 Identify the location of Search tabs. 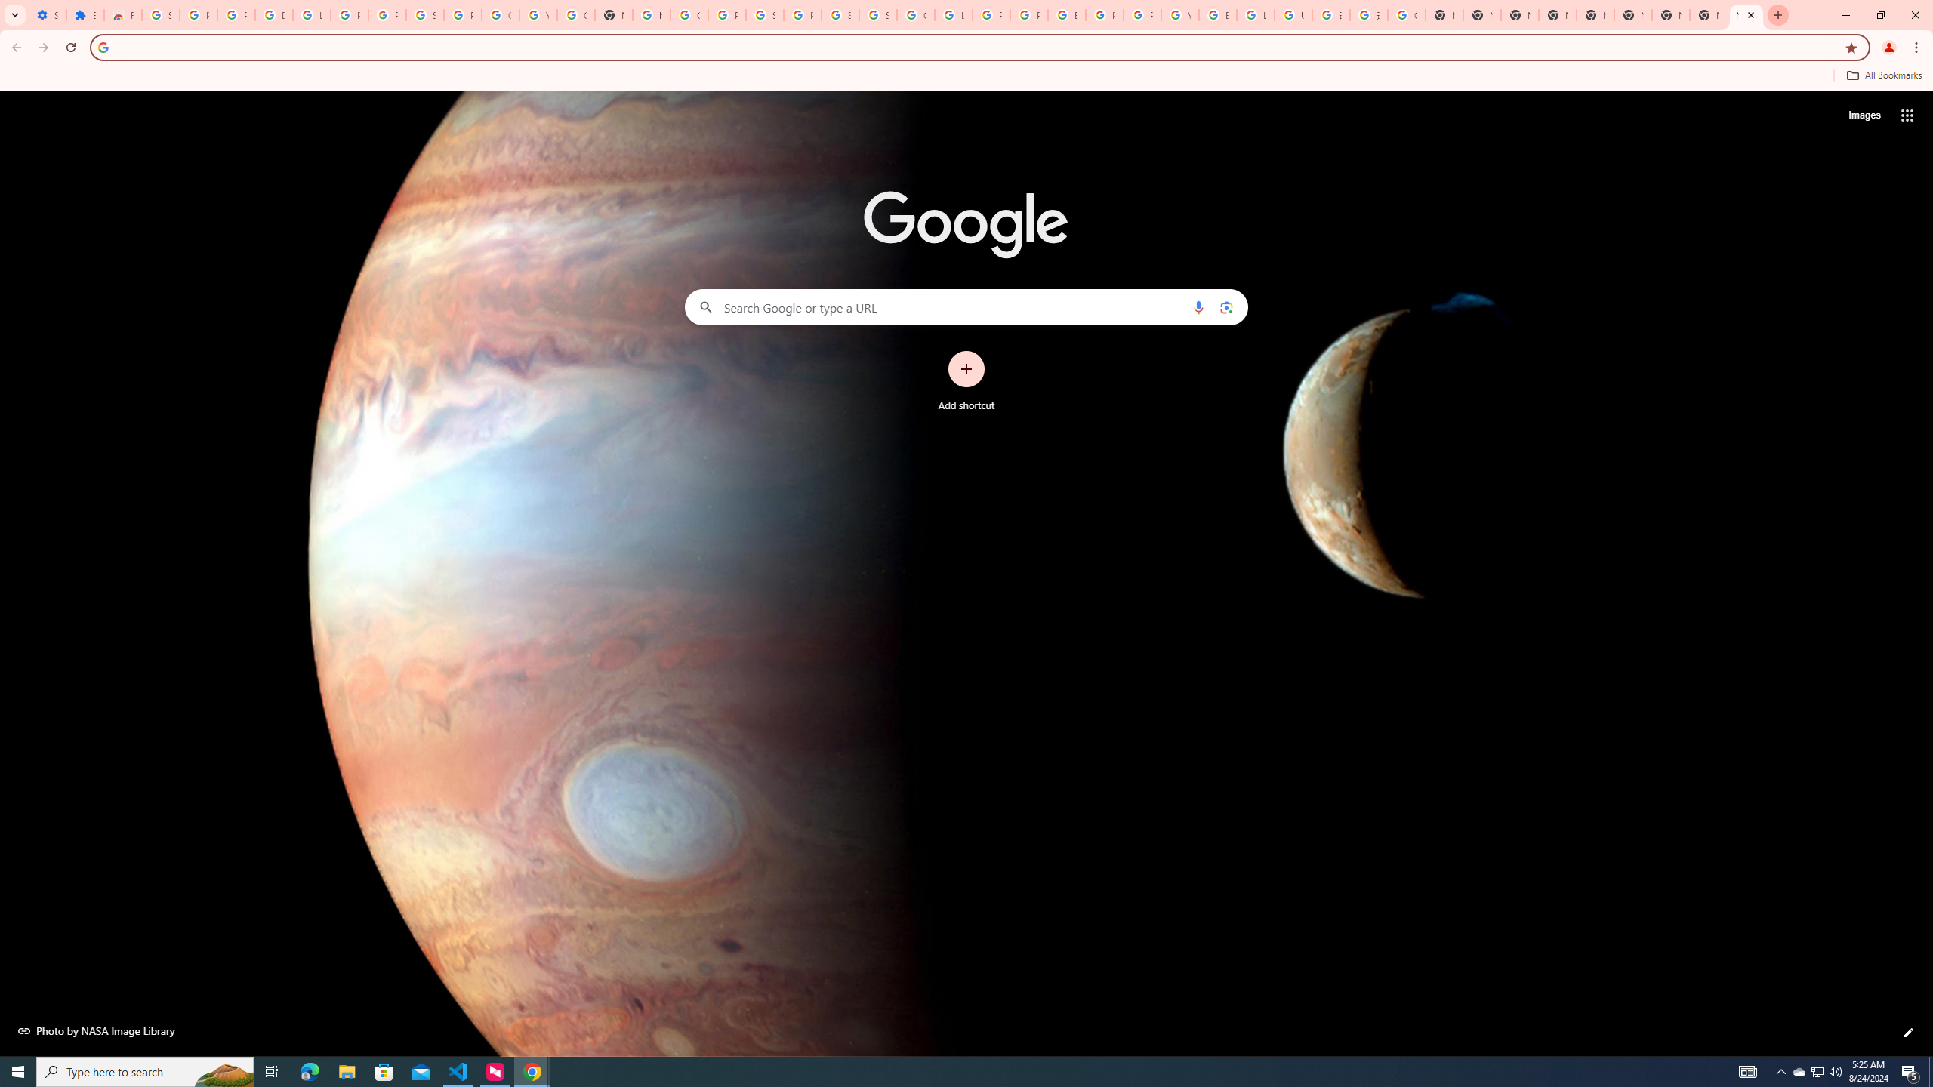
(14, 15).